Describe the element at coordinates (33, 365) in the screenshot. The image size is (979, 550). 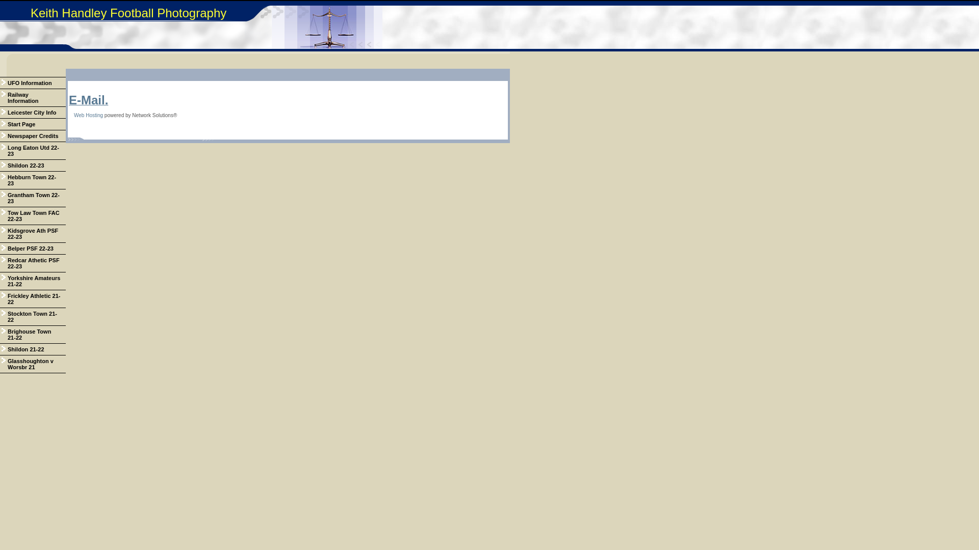
I see `Glasshoughton v Worsbr 21` at that location.